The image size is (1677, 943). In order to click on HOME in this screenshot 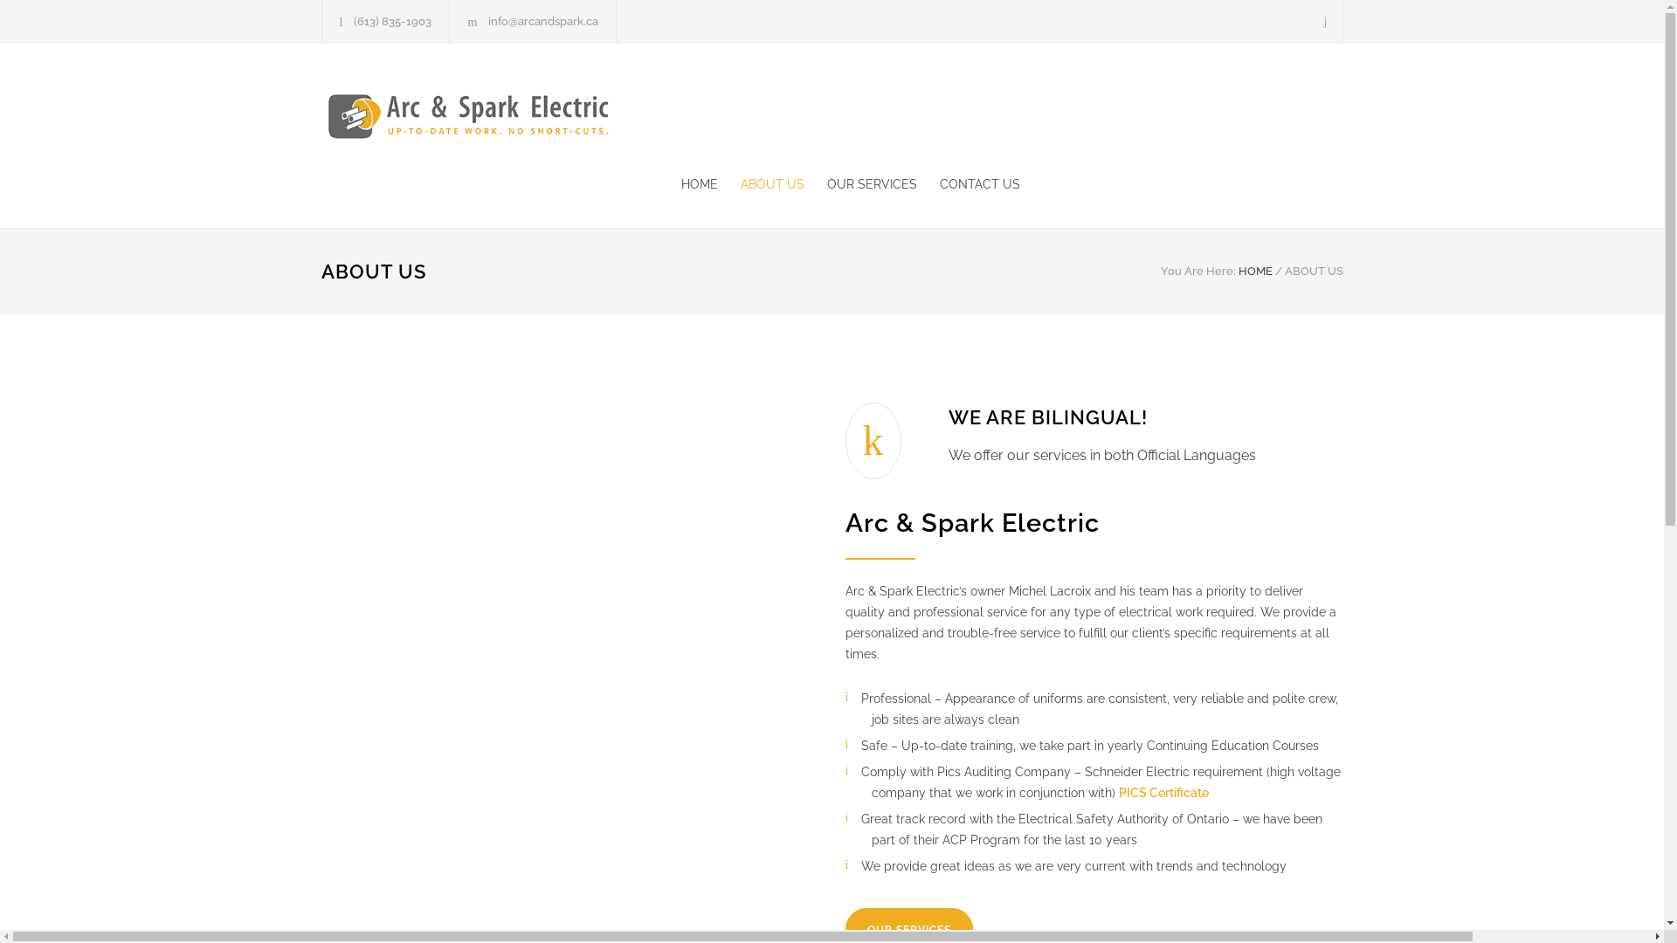, I will do `click(700, 183)`.